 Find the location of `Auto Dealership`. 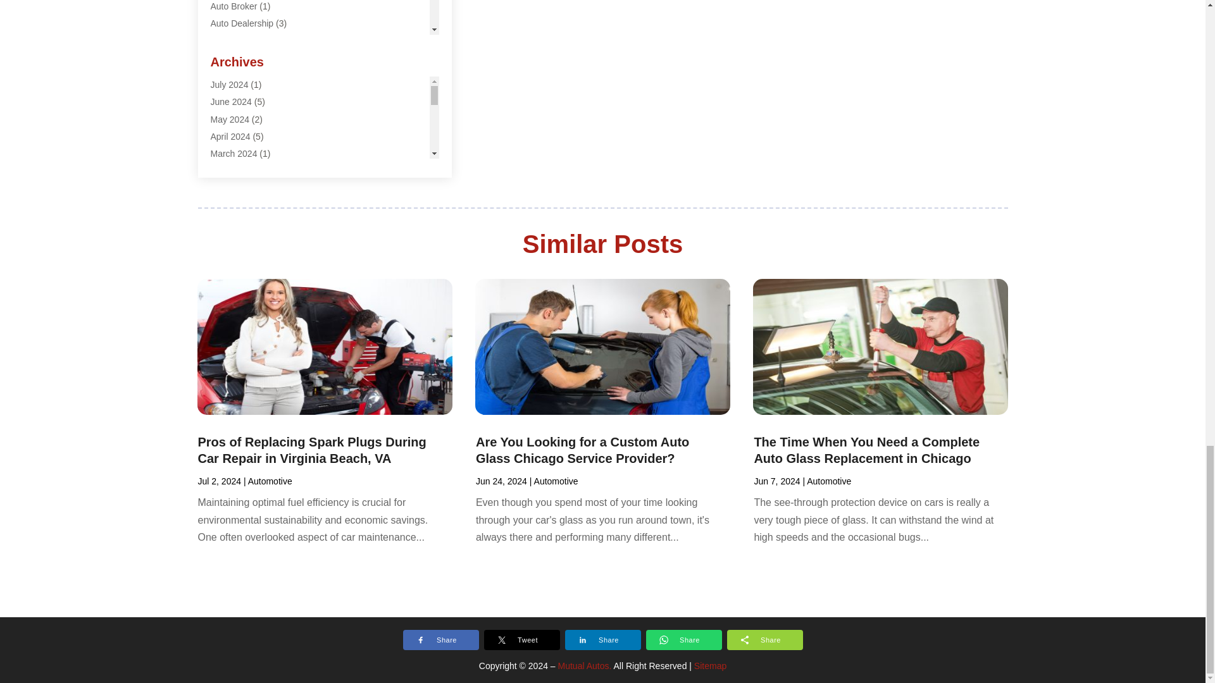

Auto Dealership is located at coordinates (242, 23).